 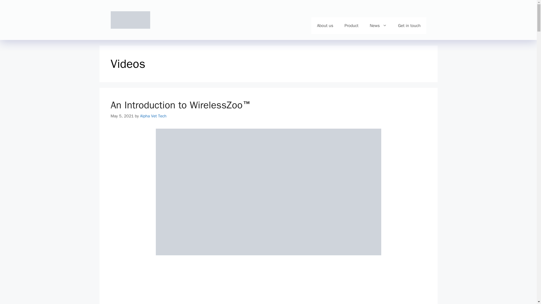 What do you see at coordinates (153, 116) in the screenshot?
I see `Alpha Vet Tech` at bounding box center [153, 116].